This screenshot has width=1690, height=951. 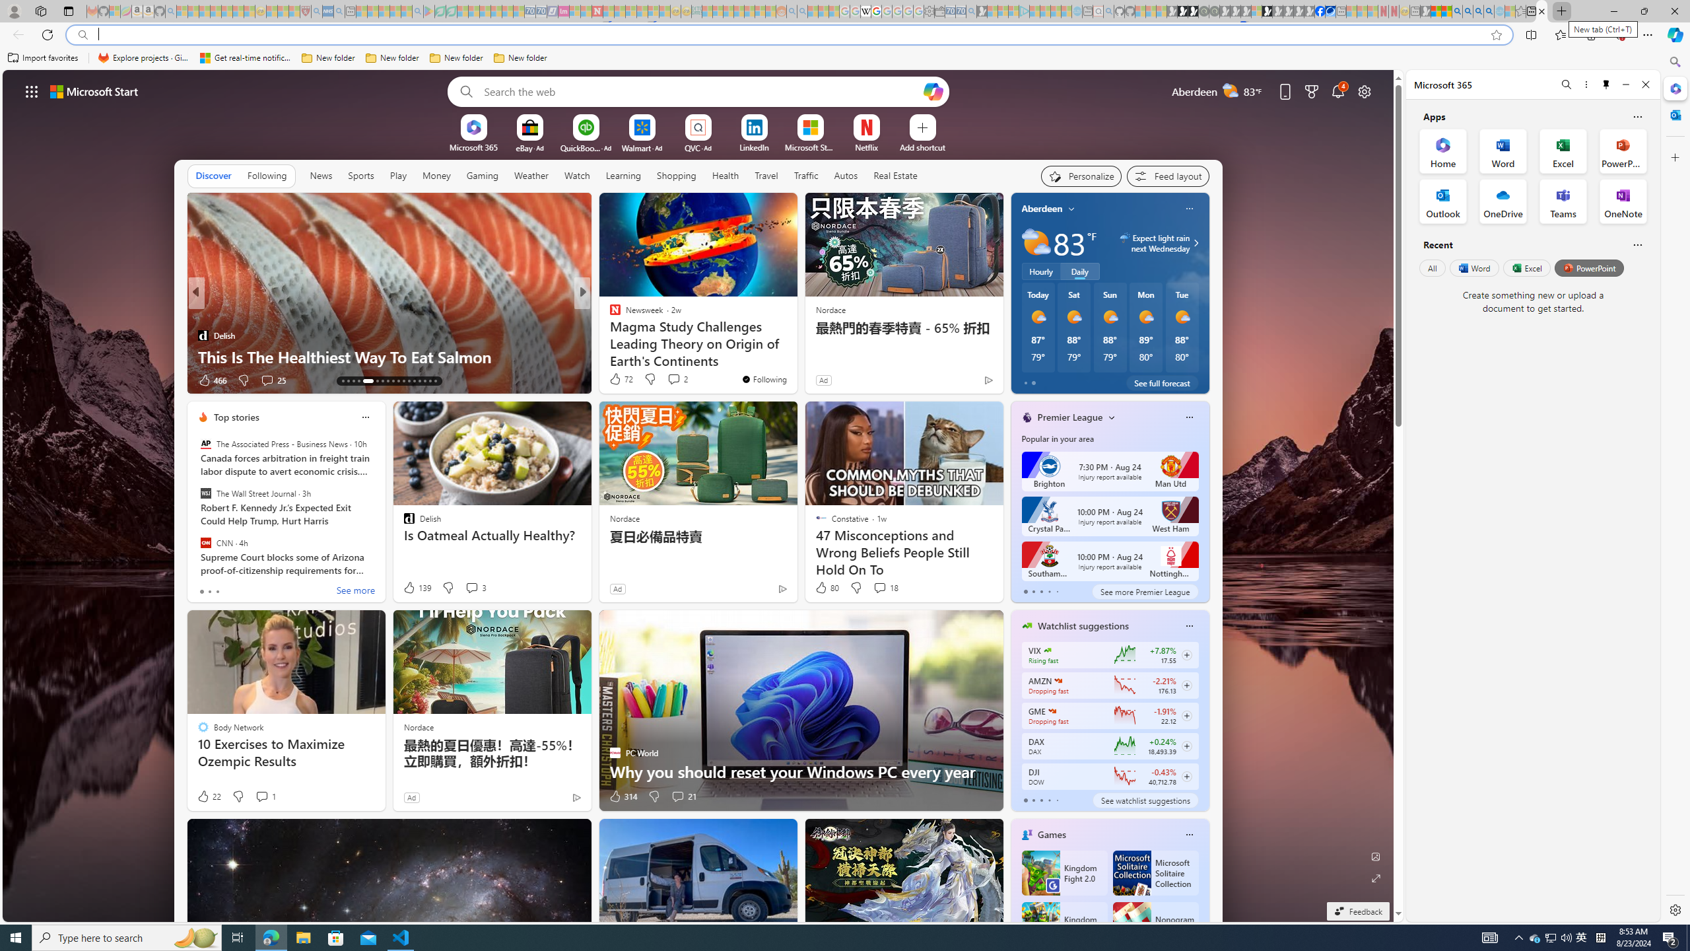 I want to click on Watch, so click(x=577, y=176).